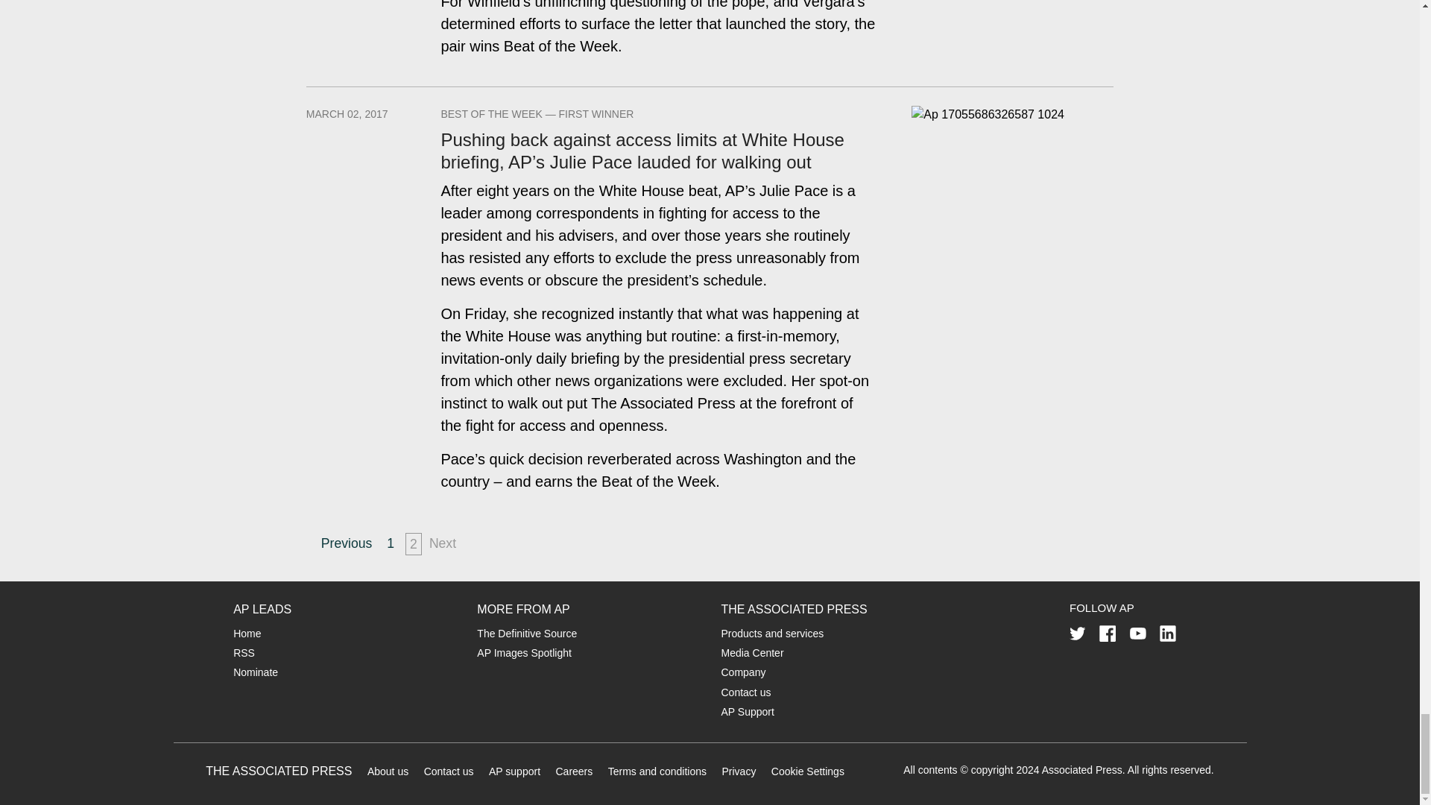 The height and width of the screenshot is (805, 1431). What do you see at coordinates (246, 634) in the screenshot?
I see `Home` at bounding box center [246, 634].